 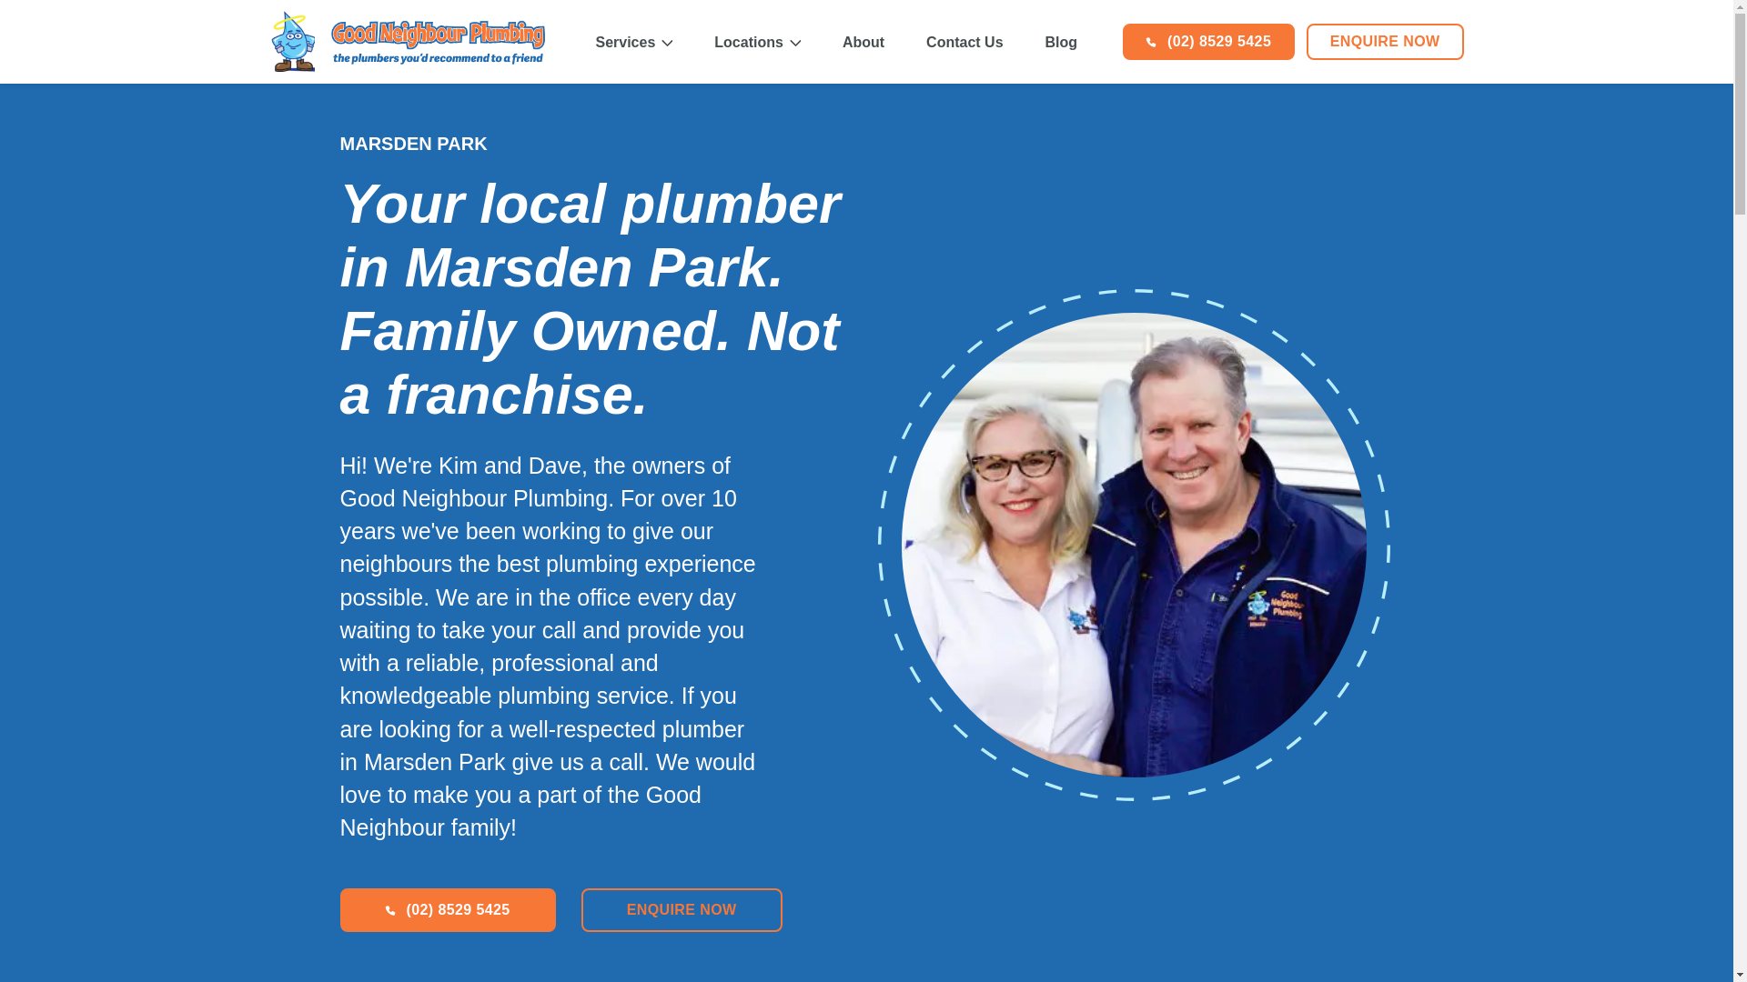 What do you see at coordinates (417, 42) in the screenshot?
I see `Good Neighbour Plumbing` at bounding box center [417, 42].